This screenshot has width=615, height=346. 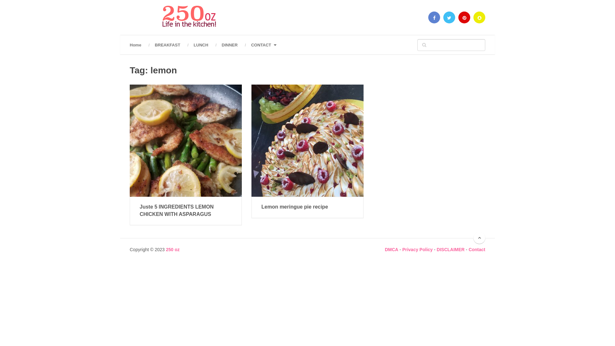 I want to click on Lemon meringue pie recipe, so click(x=307, y=207).